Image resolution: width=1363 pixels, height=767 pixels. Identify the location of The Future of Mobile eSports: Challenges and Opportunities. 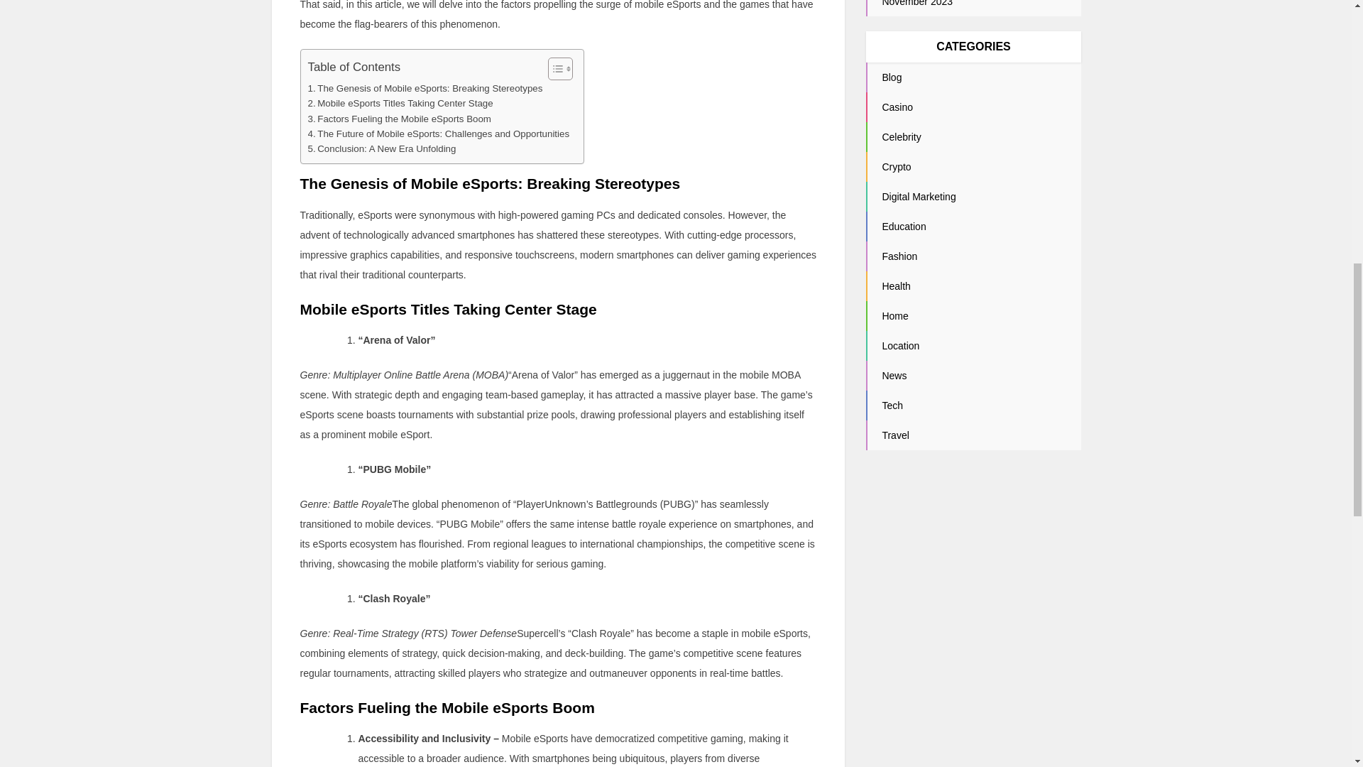
(439, 134).